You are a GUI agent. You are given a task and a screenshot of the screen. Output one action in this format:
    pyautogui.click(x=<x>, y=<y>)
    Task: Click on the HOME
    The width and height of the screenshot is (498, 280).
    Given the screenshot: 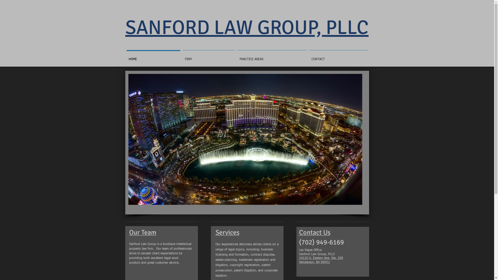 What is the action you would take?
    pyautogui.click(x=153, y=57)
    